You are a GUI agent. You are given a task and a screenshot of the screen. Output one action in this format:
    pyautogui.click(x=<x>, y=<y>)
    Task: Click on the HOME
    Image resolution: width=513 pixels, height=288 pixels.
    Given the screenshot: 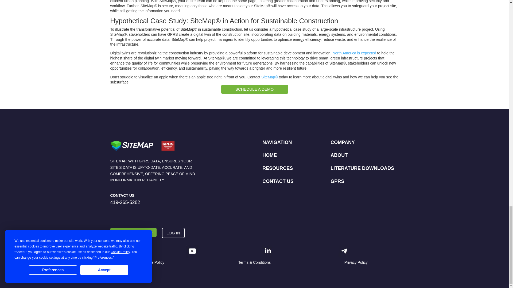 What is the action you would take?
    pyautogui.click(x=269, y=155)
    